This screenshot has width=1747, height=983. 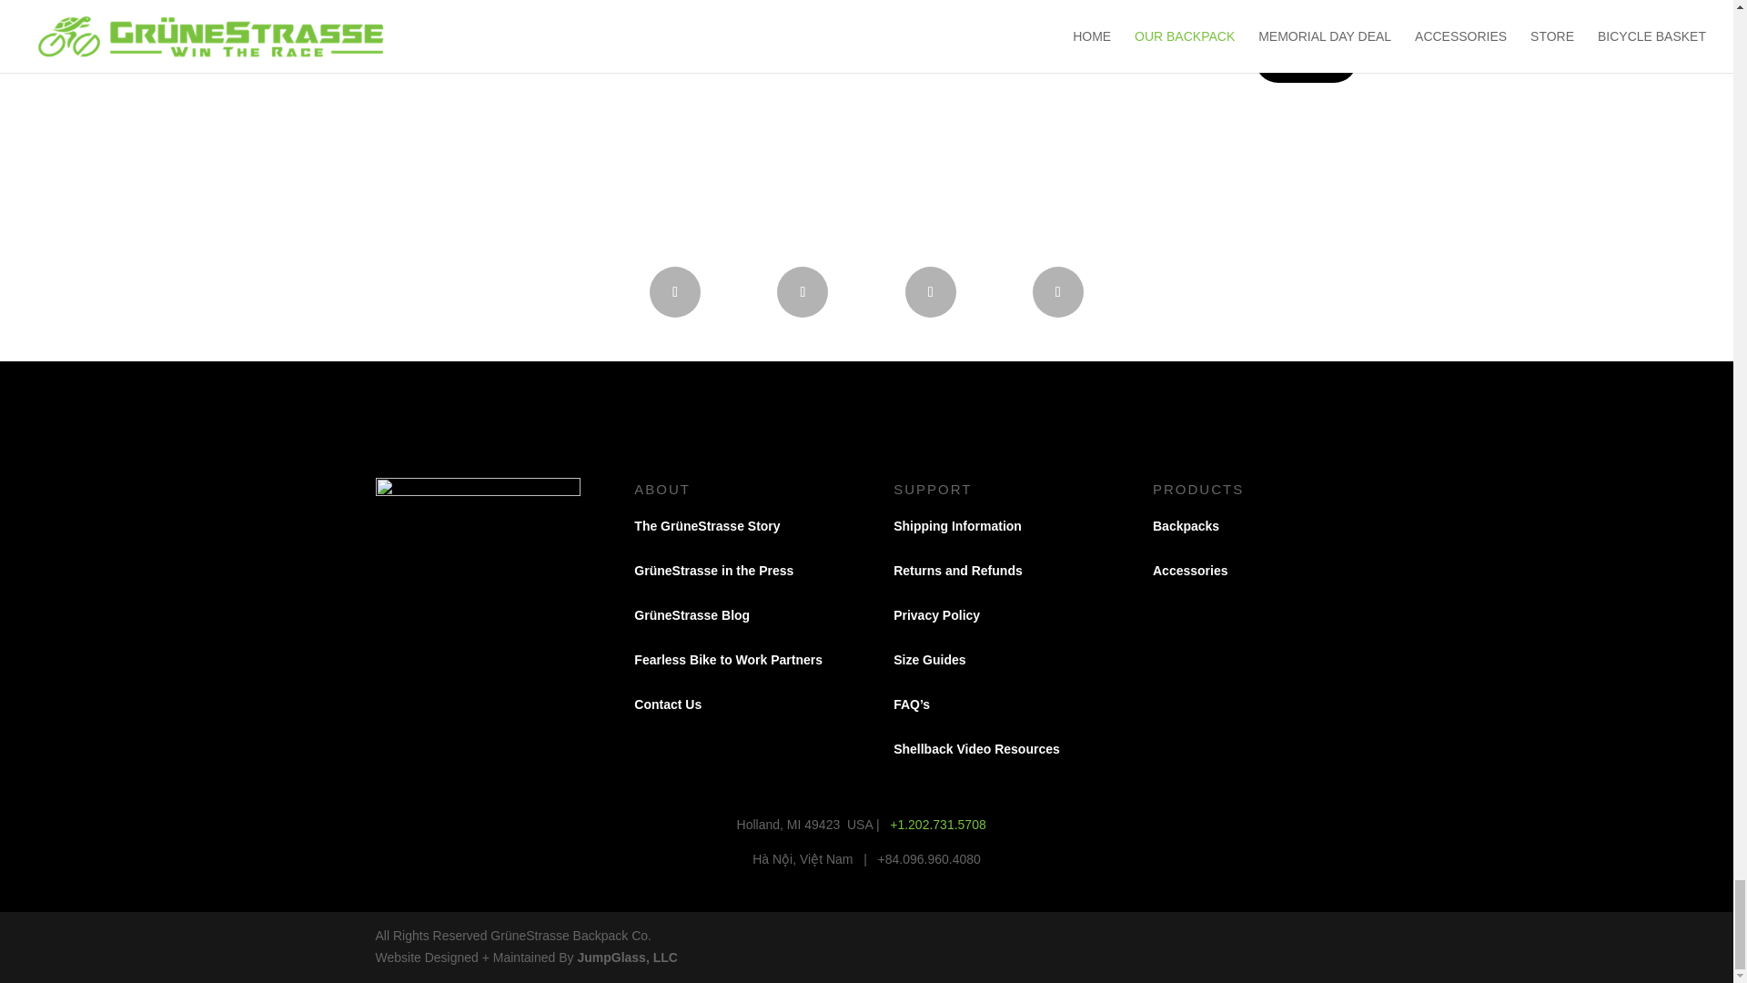 What do you see at coordinates (1190, 570) in the screenshot?
I see `Accessories` at bounding box center [1190, 570].